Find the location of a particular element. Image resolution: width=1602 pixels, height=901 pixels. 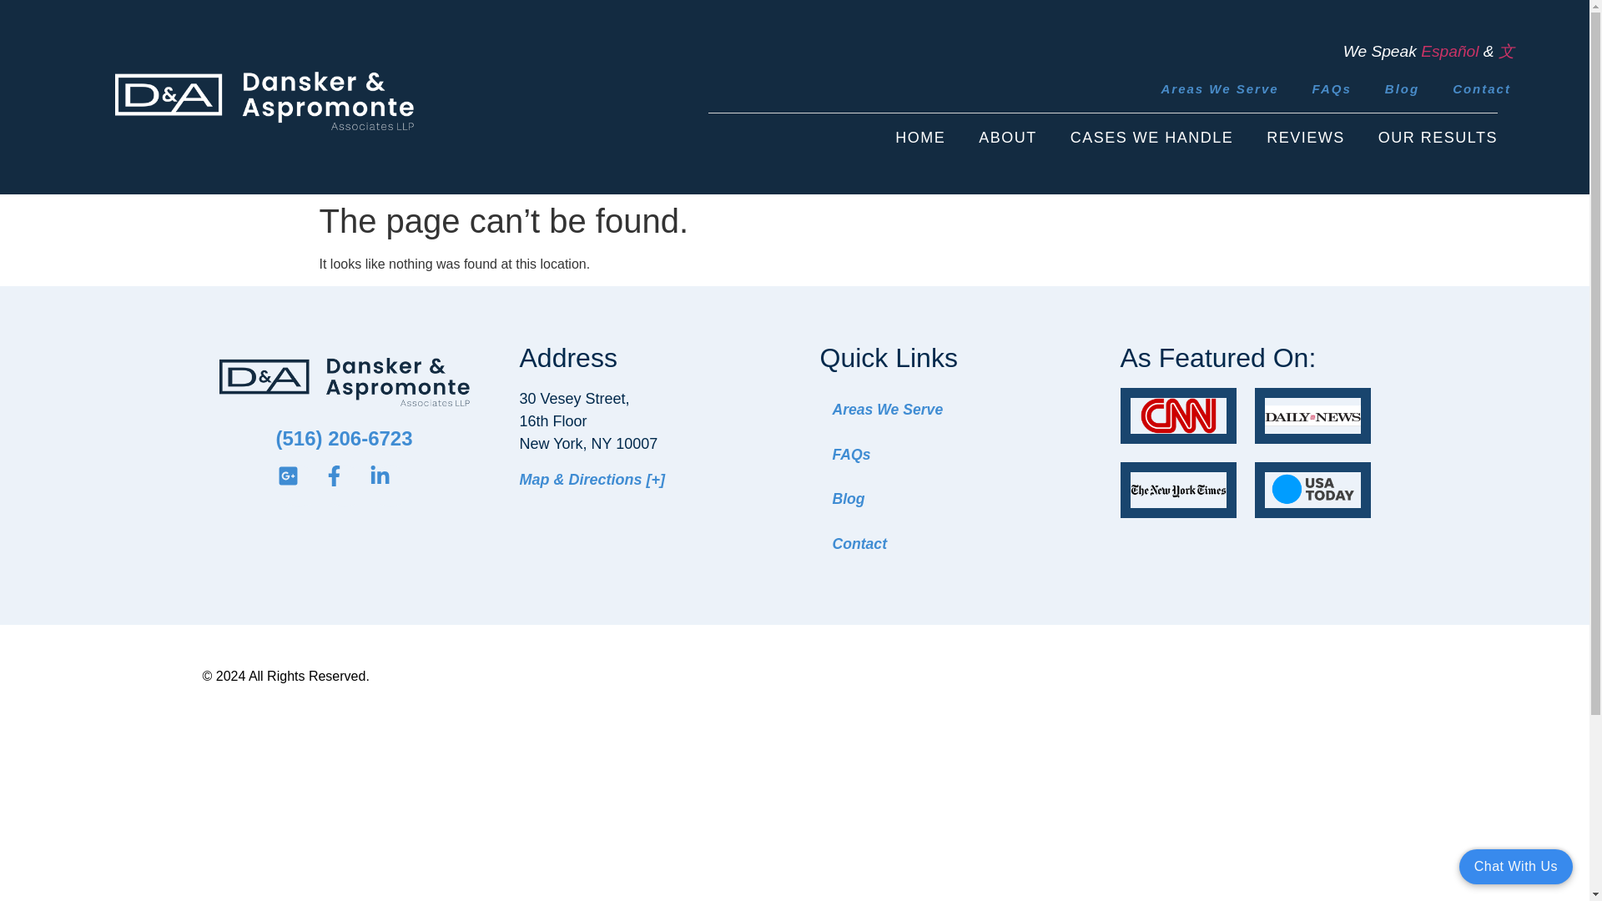

FAQs is located at coordinates (1332, 88).